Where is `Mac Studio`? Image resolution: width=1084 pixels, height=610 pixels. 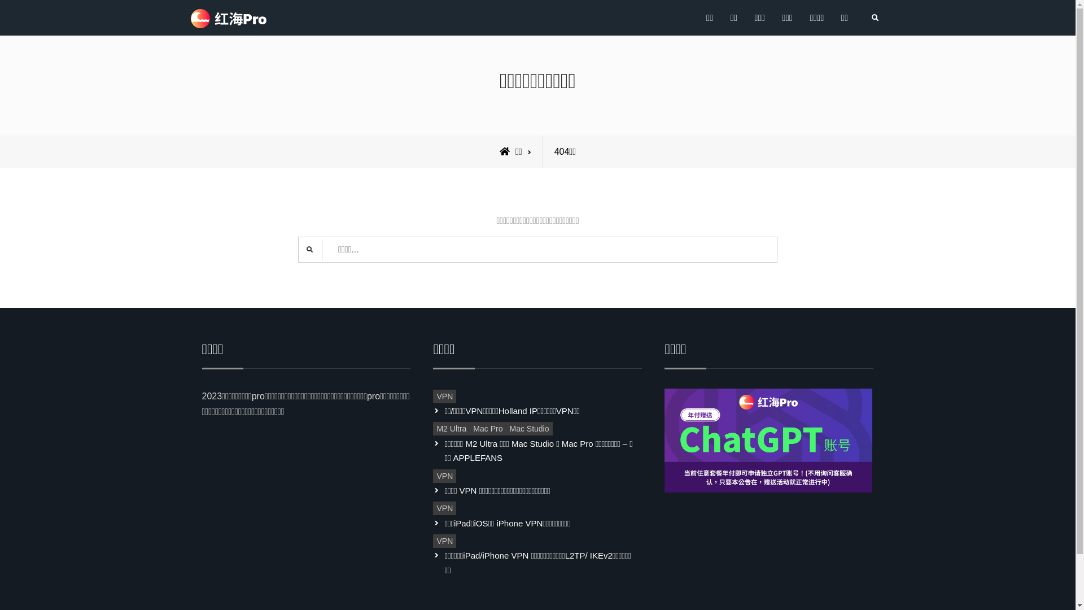
Mac Studio is located at coordinates (529, 429).